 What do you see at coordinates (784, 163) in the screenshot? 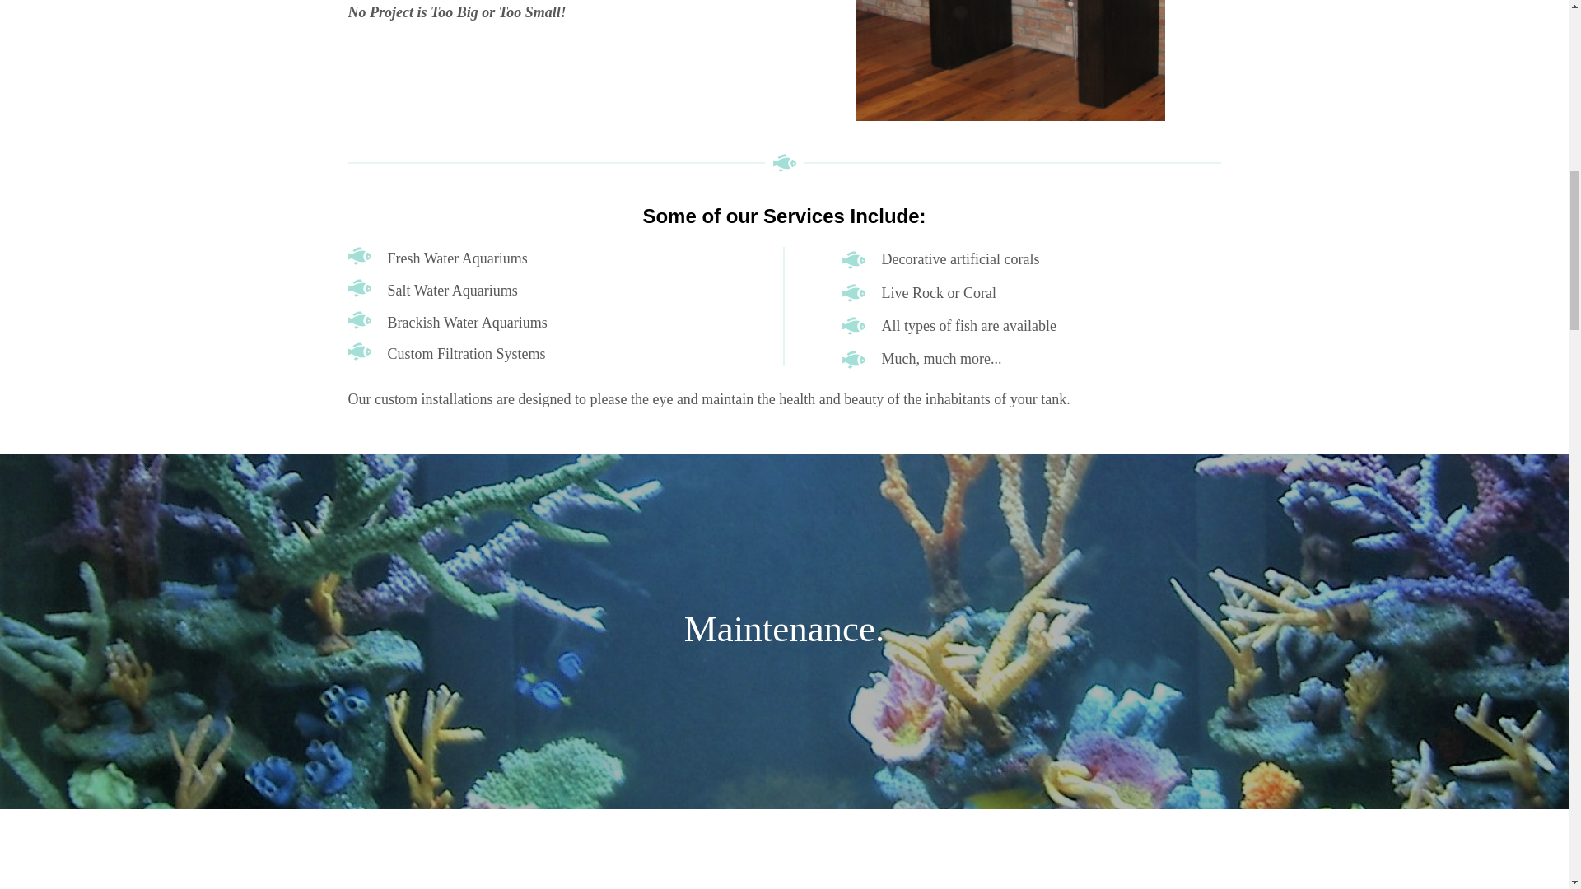
I see `Aquarius Aquariums` at bounding box center [784, 163].